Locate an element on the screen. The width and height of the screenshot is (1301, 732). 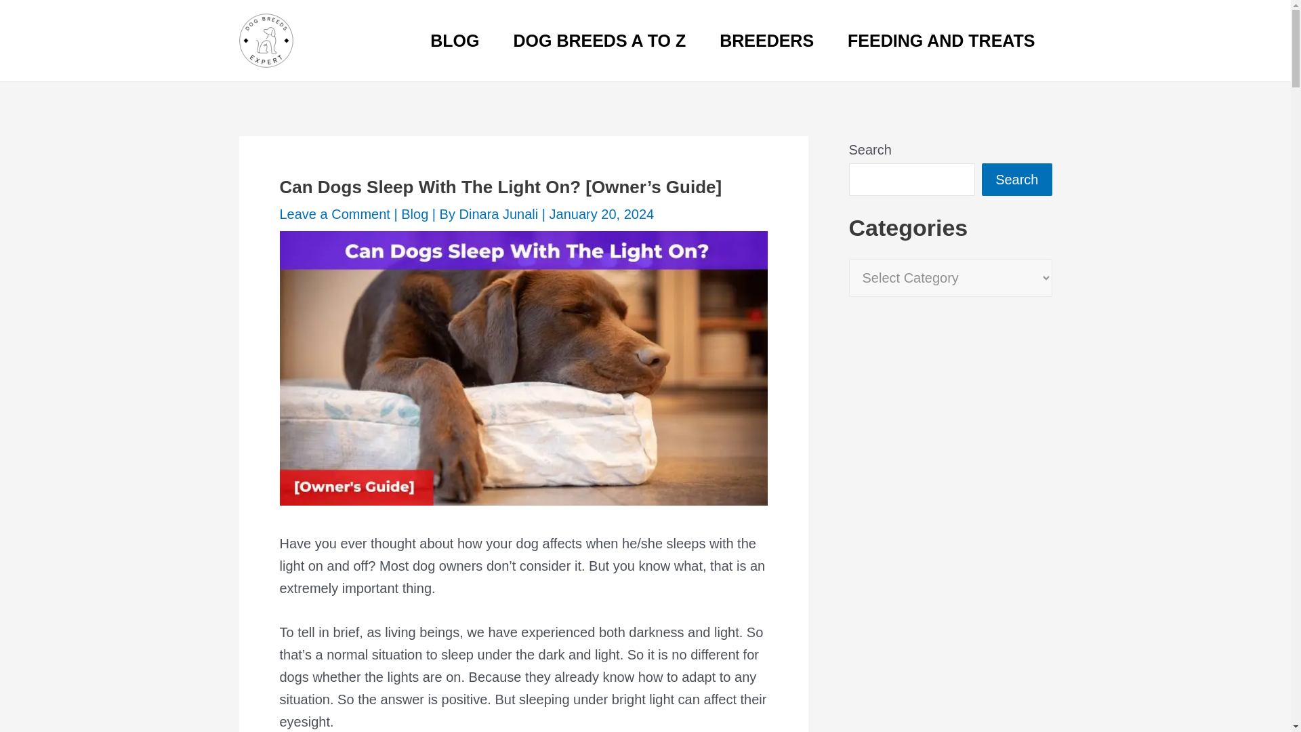
DOG BREEDS A TO Z is located at coordinates (600, 41).